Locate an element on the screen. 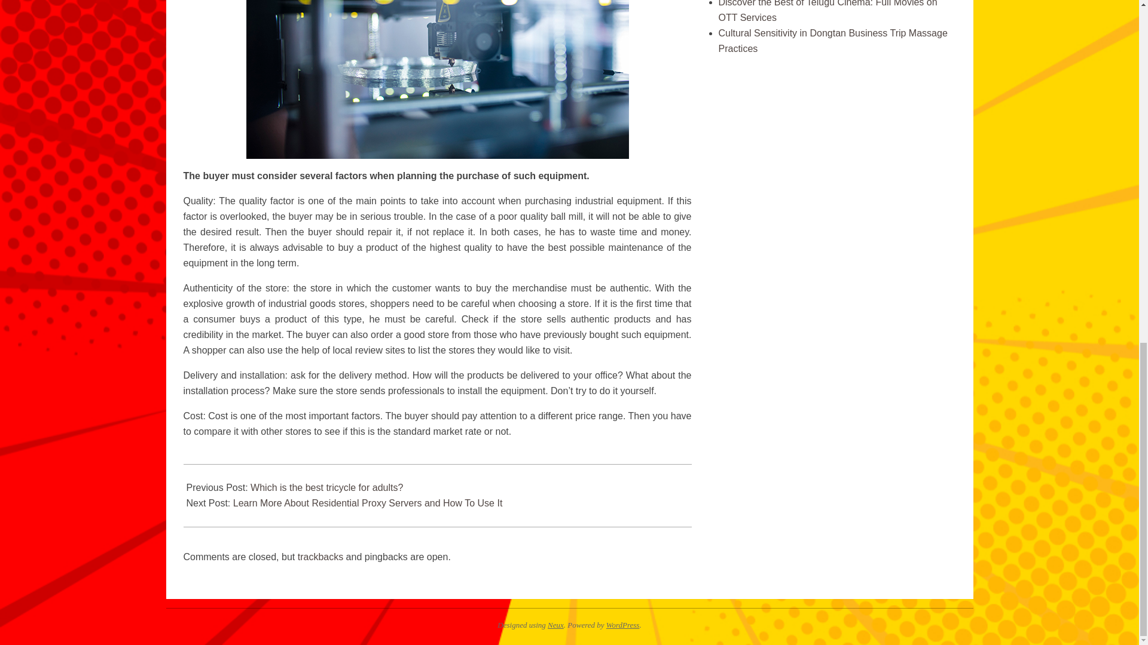  WordPress is located at coordinates (622, 625).